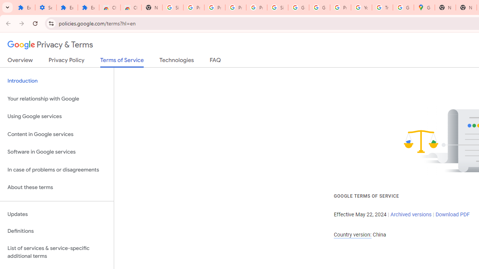 This screenshot has height=269, width=479. Describe the element at coordinates (131, 7) in the screenshot. I see `Chrome Web Store - Themes` at that location.